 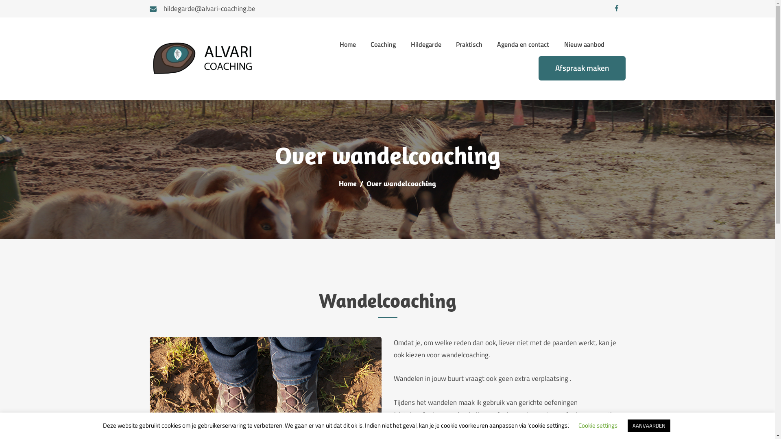 I want to click on Cookie settings, so click(x=598, y=425).